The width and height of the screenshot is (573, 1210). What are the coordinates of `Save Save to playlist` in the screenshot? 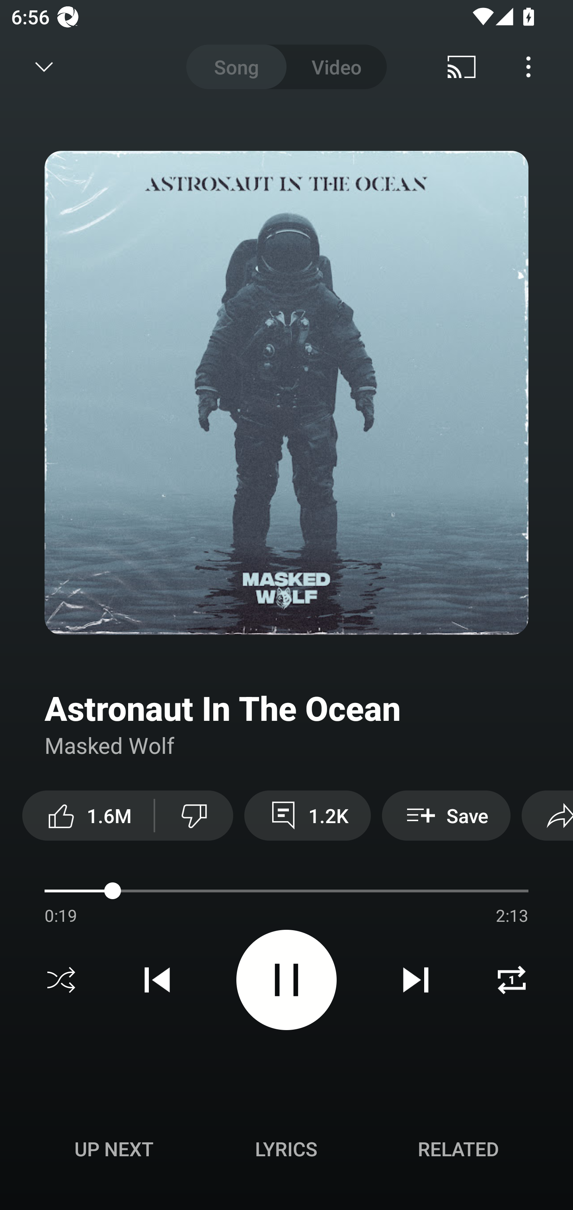 It's located at (446, 815).